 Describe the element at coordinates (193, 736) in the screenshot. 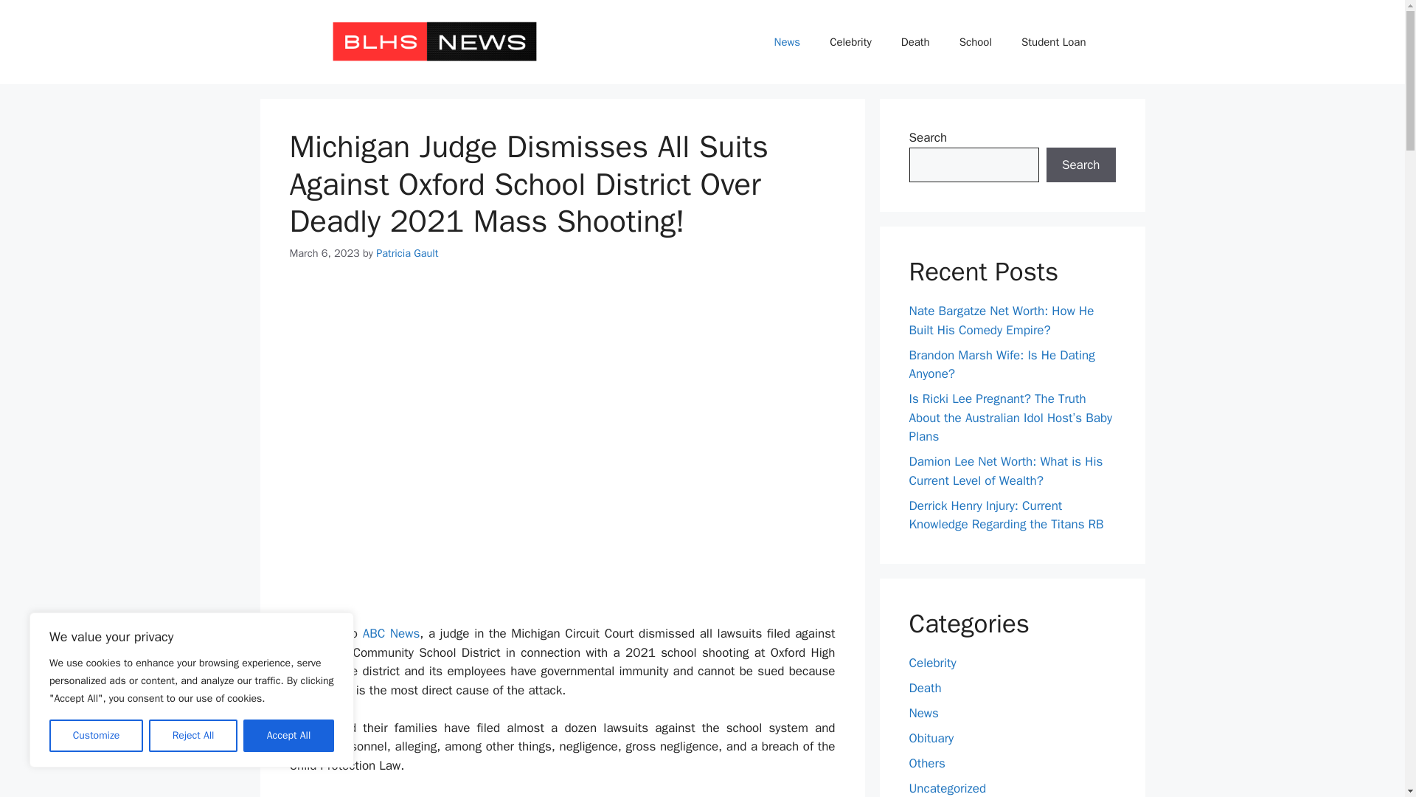

I see `Reject All` at that location.